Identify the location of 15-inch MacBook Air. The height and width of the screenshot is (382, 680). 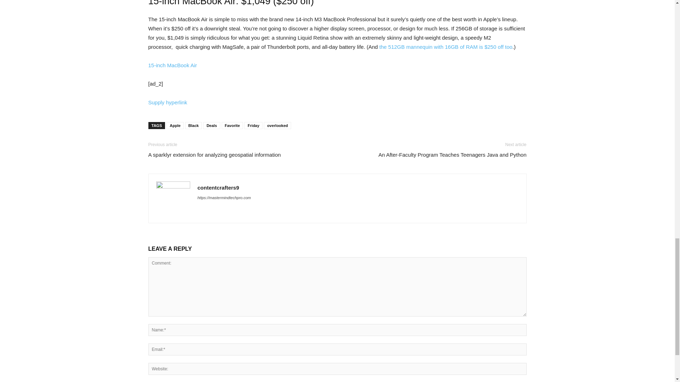
(172, 65).